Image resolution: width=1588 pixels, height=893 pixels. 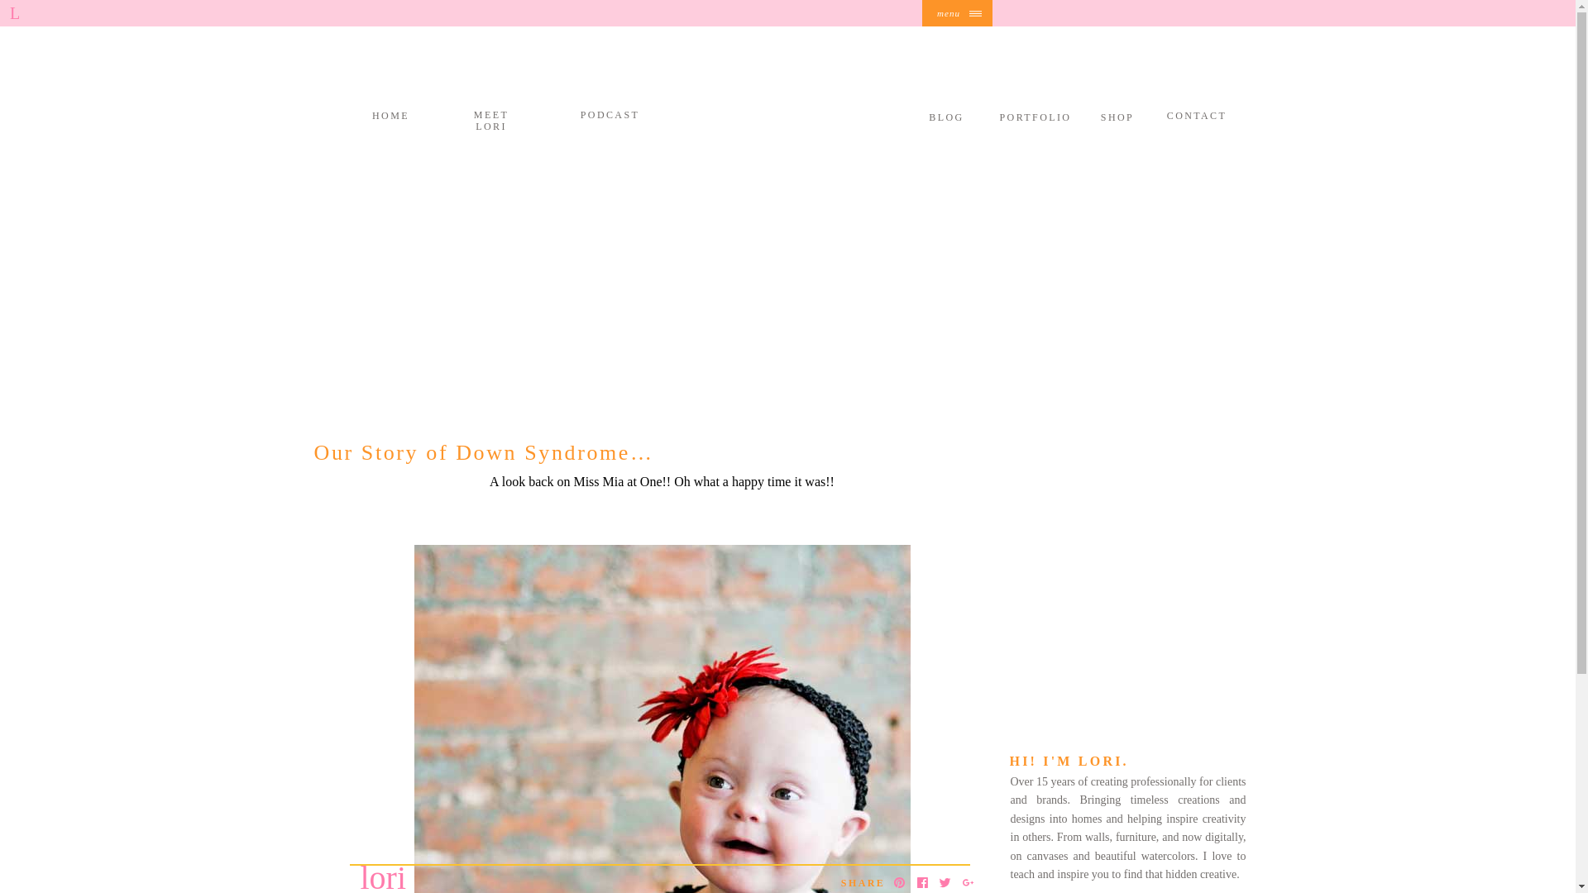 What do you see at coordinates (945, 118) in the screenshot?
I see `BLOG` at bounding box center [945, 118].